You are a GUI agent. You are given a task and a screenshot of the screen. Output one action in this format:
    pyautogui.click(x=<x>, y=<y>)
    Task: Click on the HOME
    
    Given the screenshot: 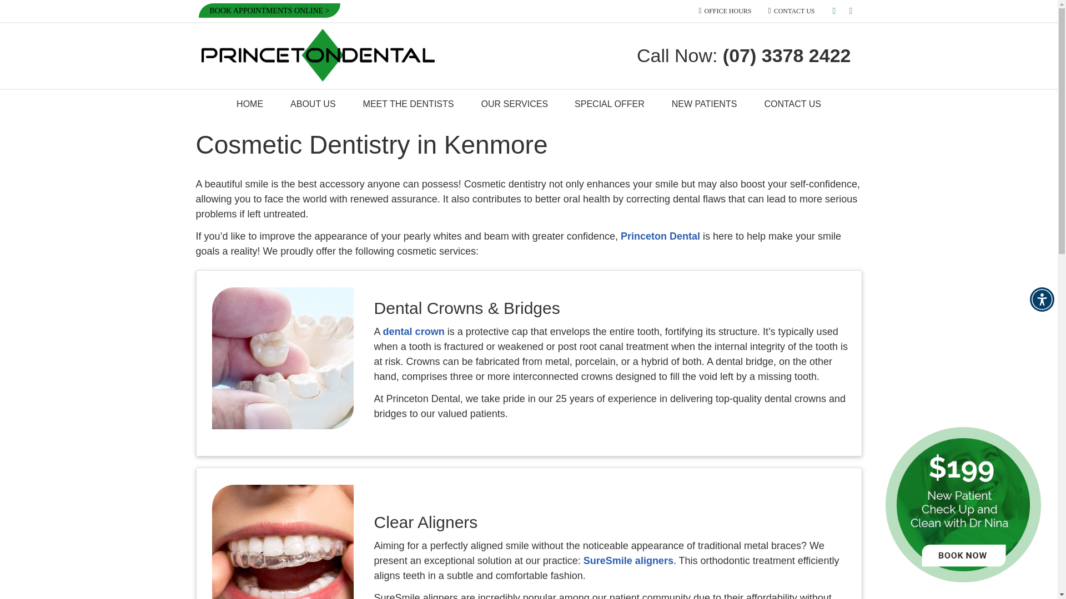 What is the action you would take?
    pyautogui.click(x=250, y=104)
    